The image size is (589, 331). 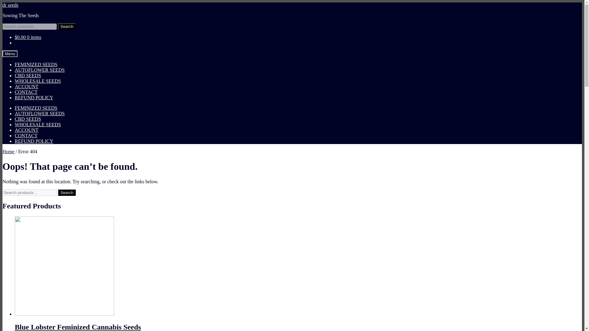 What do you see at coordinates (38, 124) in the screenshot?
I see `WHOLESALE SEEDS` at bounding box center [38, 124].